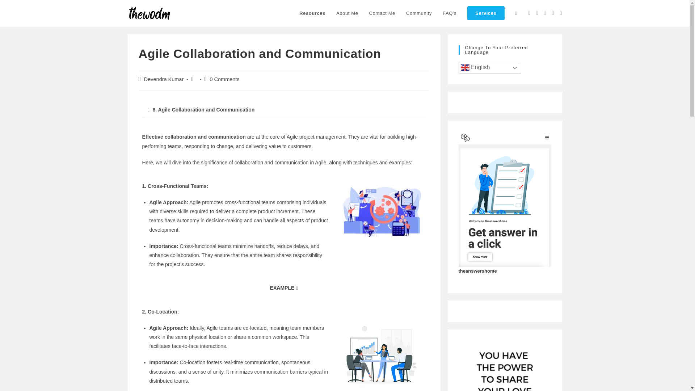  Describe the element at coordinates (312, 13) in the screenshot. I see `Resources` at that location.